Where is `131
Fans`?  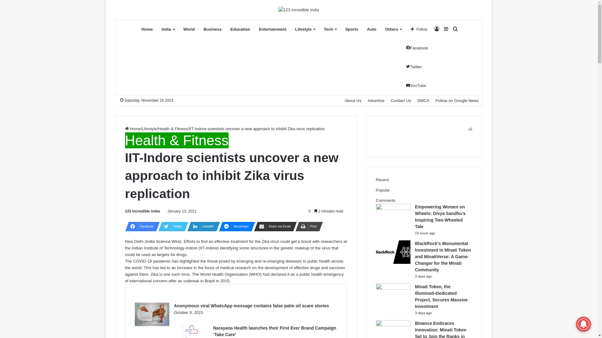
131
Fans is located at coordinates (424, 140).